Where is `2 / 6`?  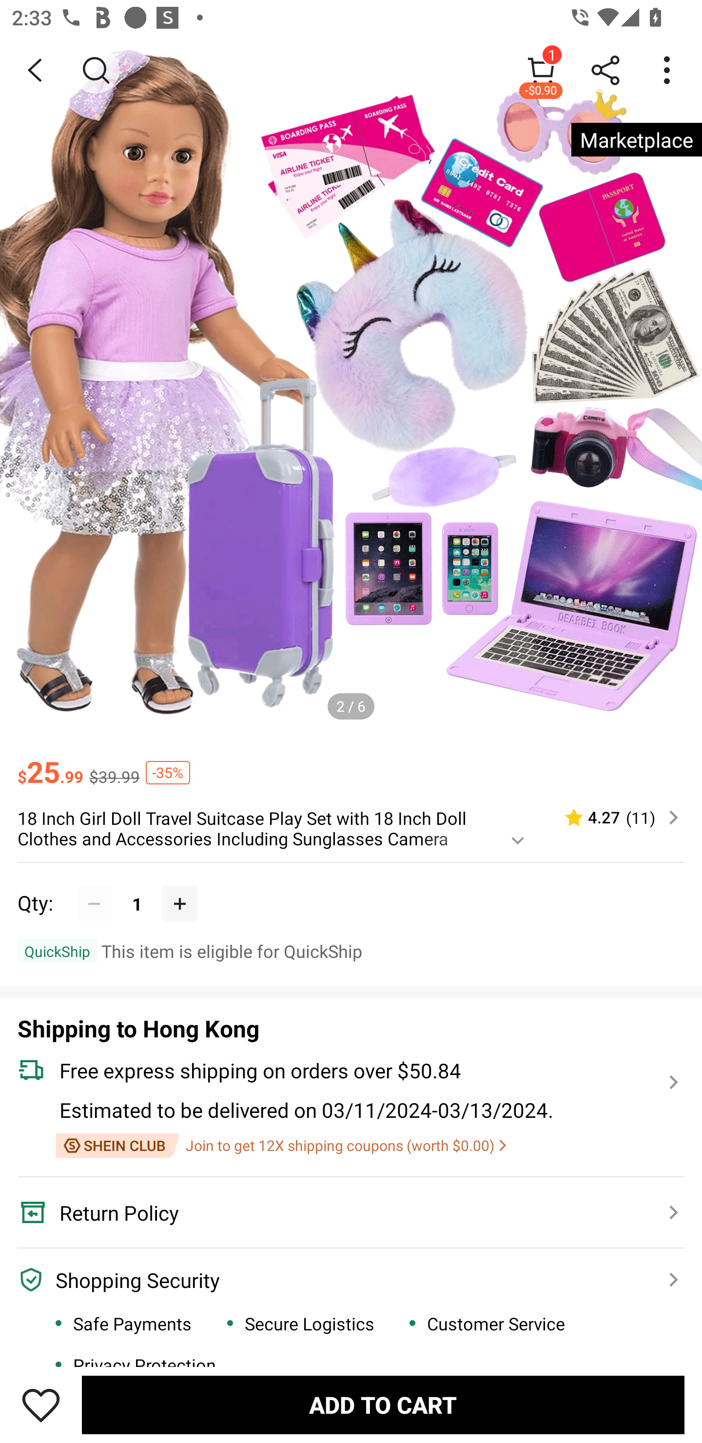
2 / 6 is located at coordinates (351, 705).